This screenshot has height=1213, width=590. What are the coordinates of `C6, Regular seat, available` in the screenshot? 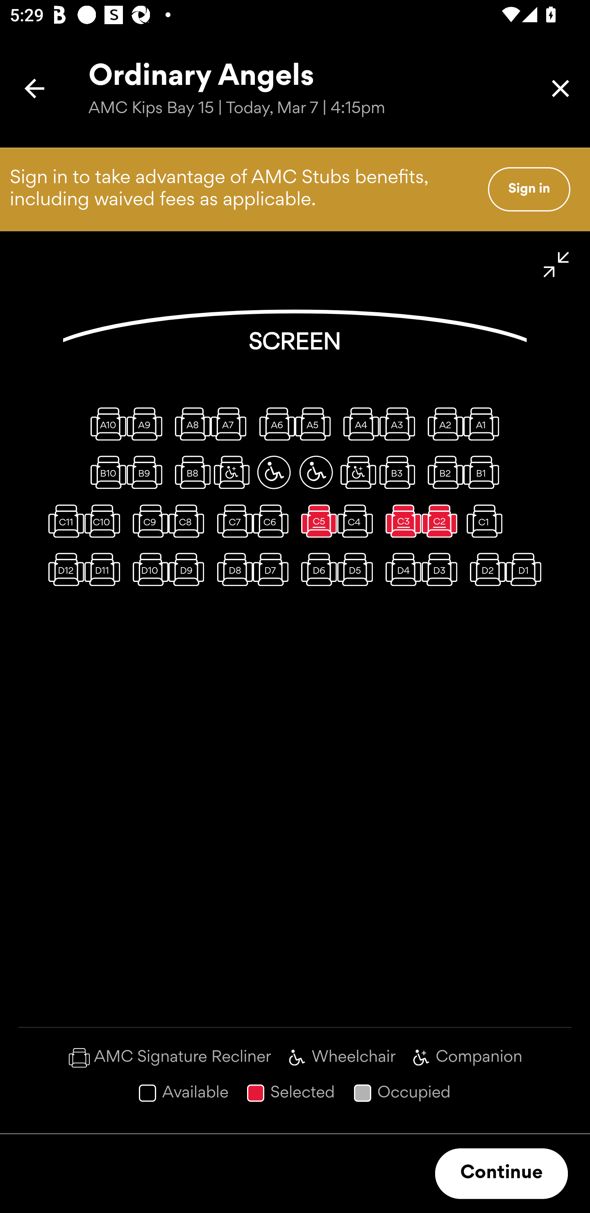 It's located at (274, 520).